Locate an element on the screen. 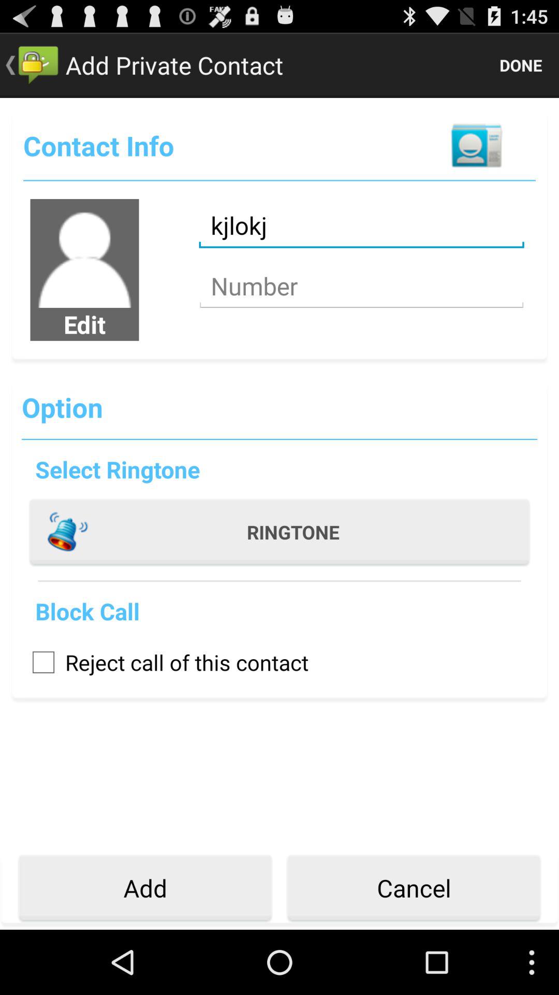  profile symbol is located at coordinates (84, 253).